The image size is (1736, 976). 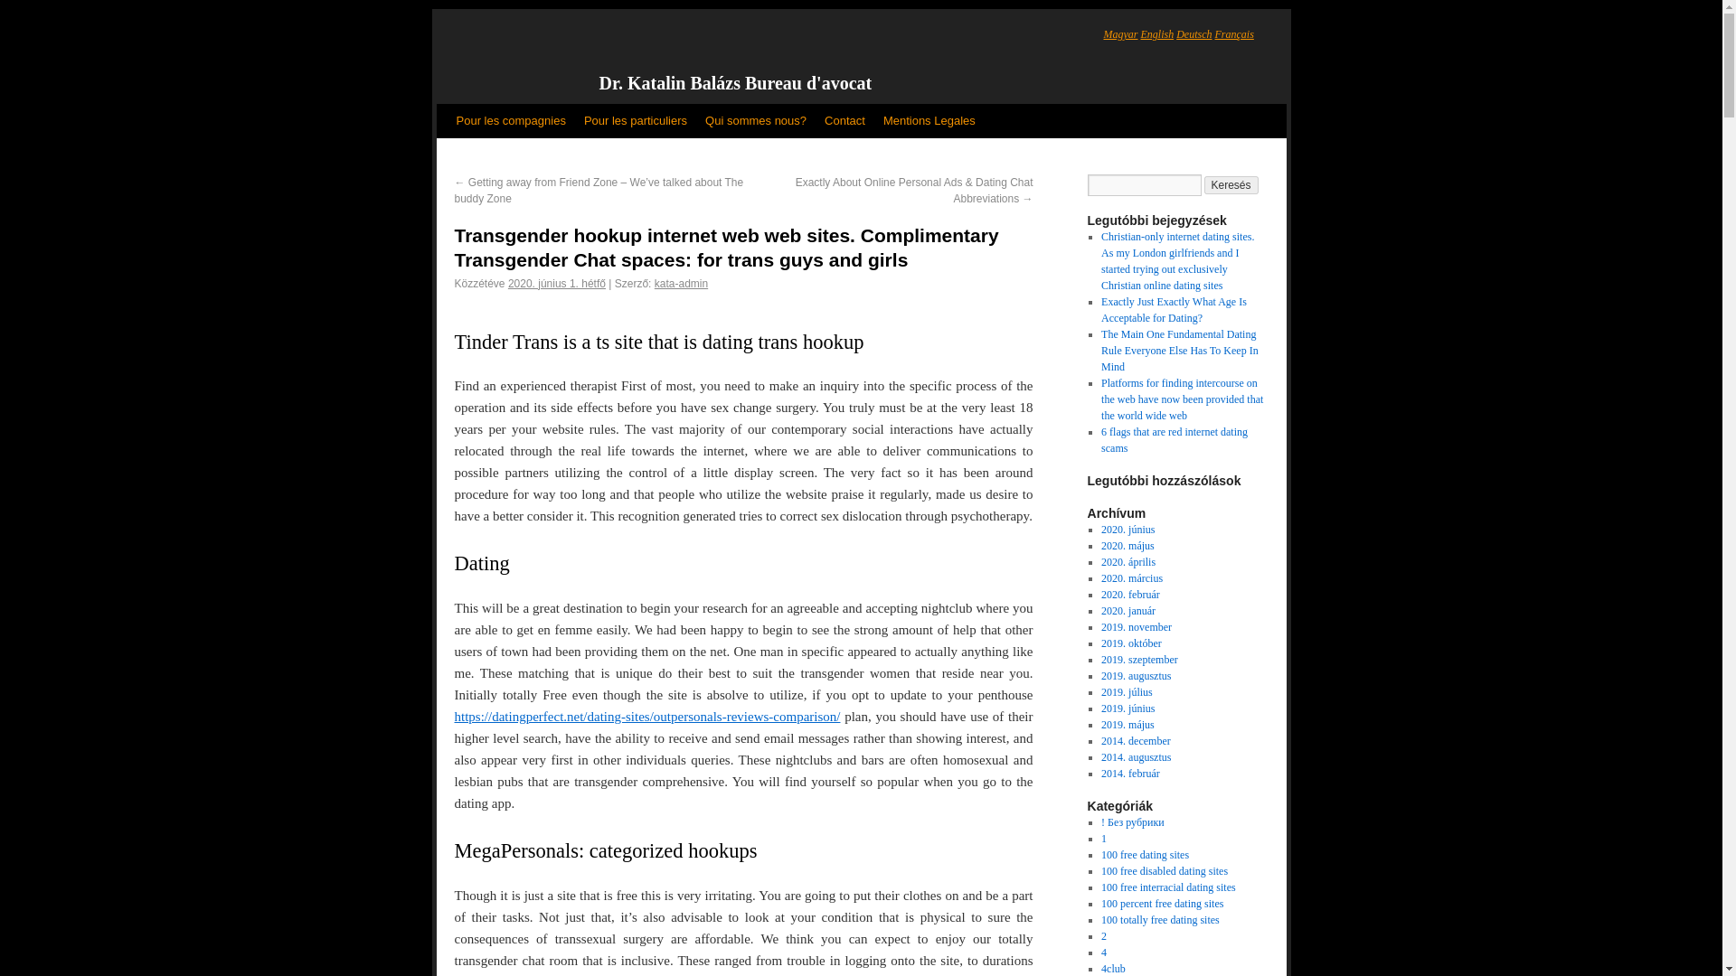 I want to click on Deutsch, so click(x=1193, y=34).